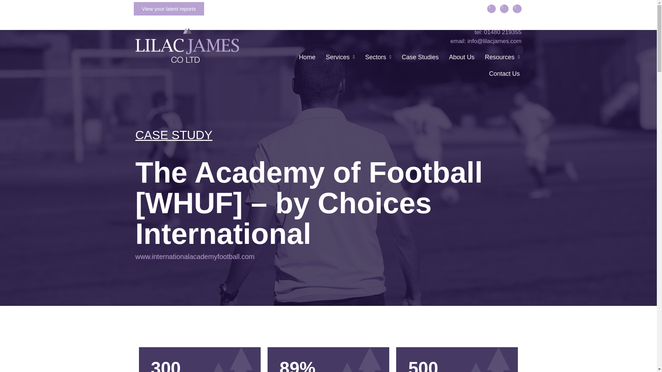 This screenshot has height=372, width=662. What do you see at coordinates (169, 9) in the screenshot?
I see `View your latest reports` at bounding box center [169, 9].